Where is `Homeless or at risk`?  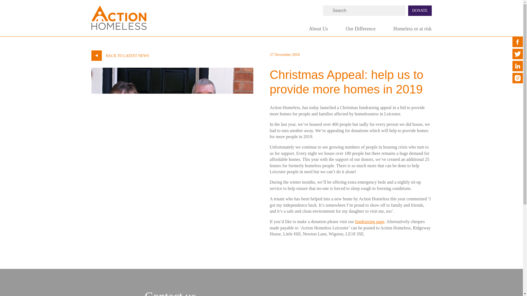
Homeless or at risk is located at coordinates (412, 31).